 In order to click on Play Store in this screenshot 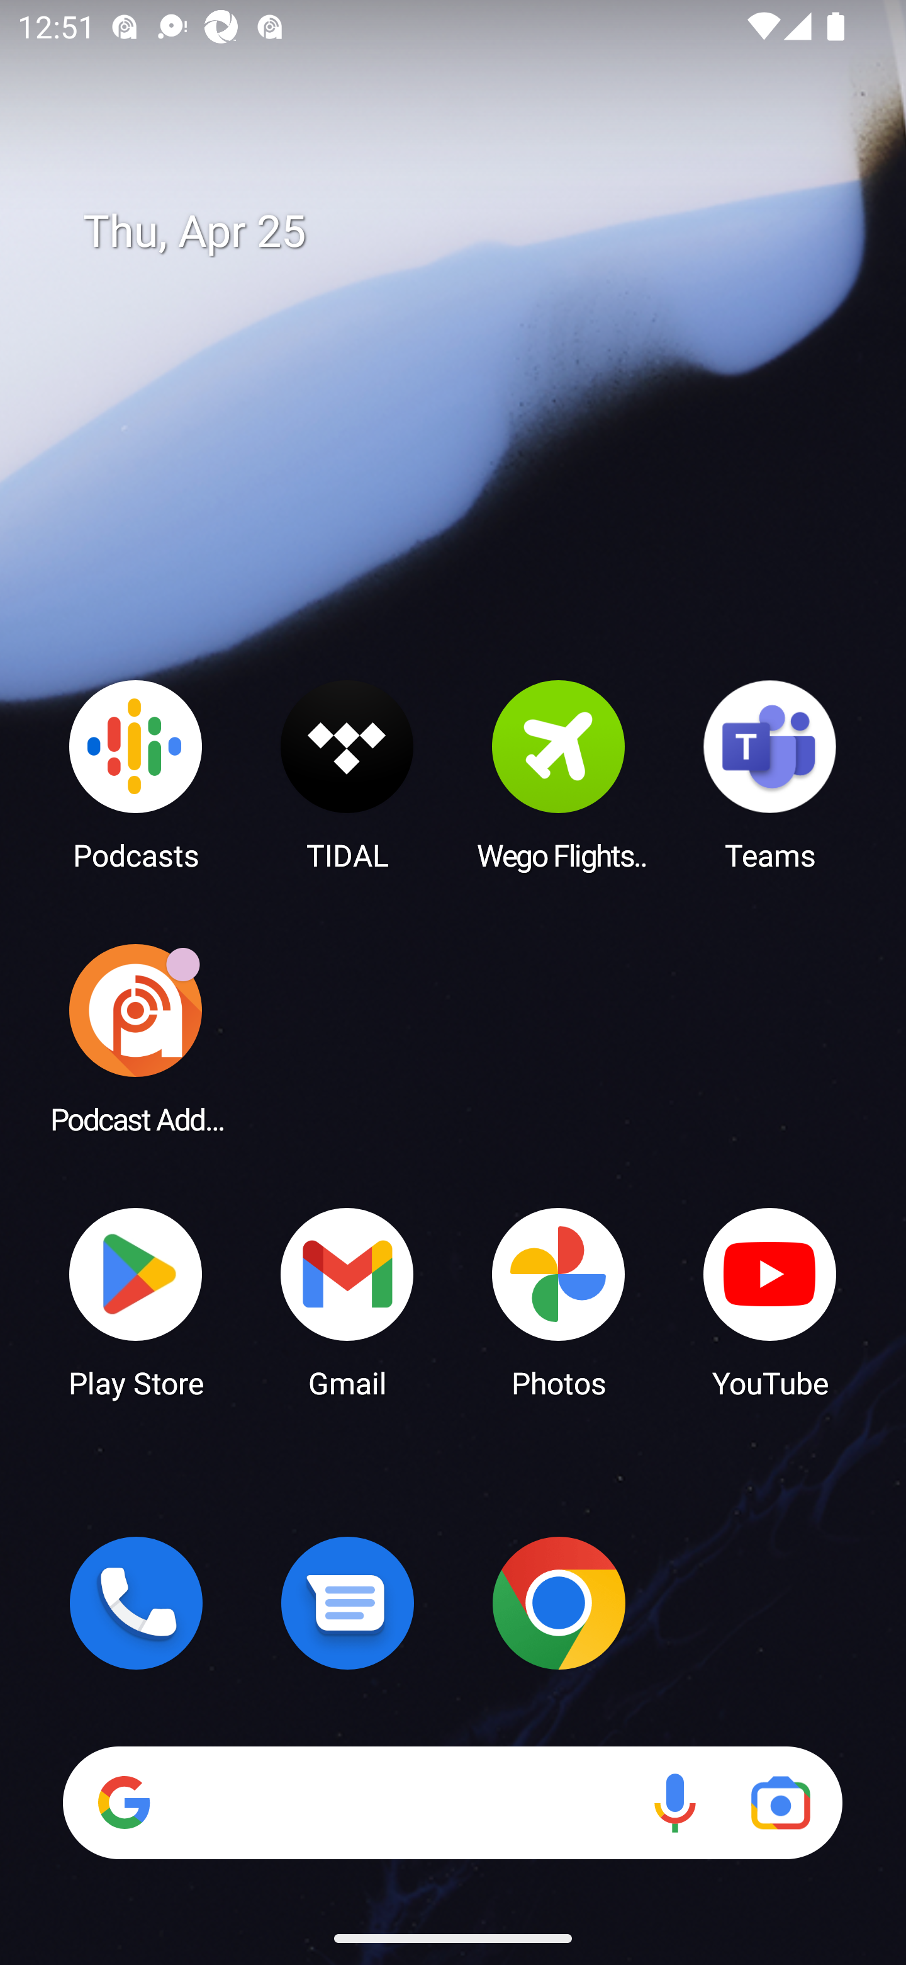, I will do `click(136, 1301)`.